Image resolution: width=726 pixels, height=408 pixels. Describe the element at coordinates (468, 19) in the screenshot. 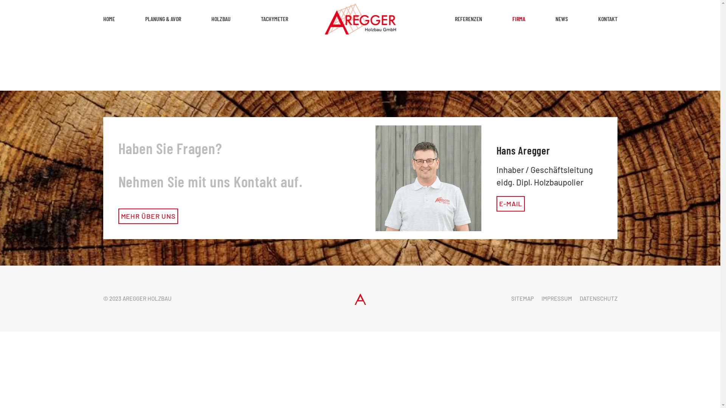

I see `REFERENZEN` at that location.